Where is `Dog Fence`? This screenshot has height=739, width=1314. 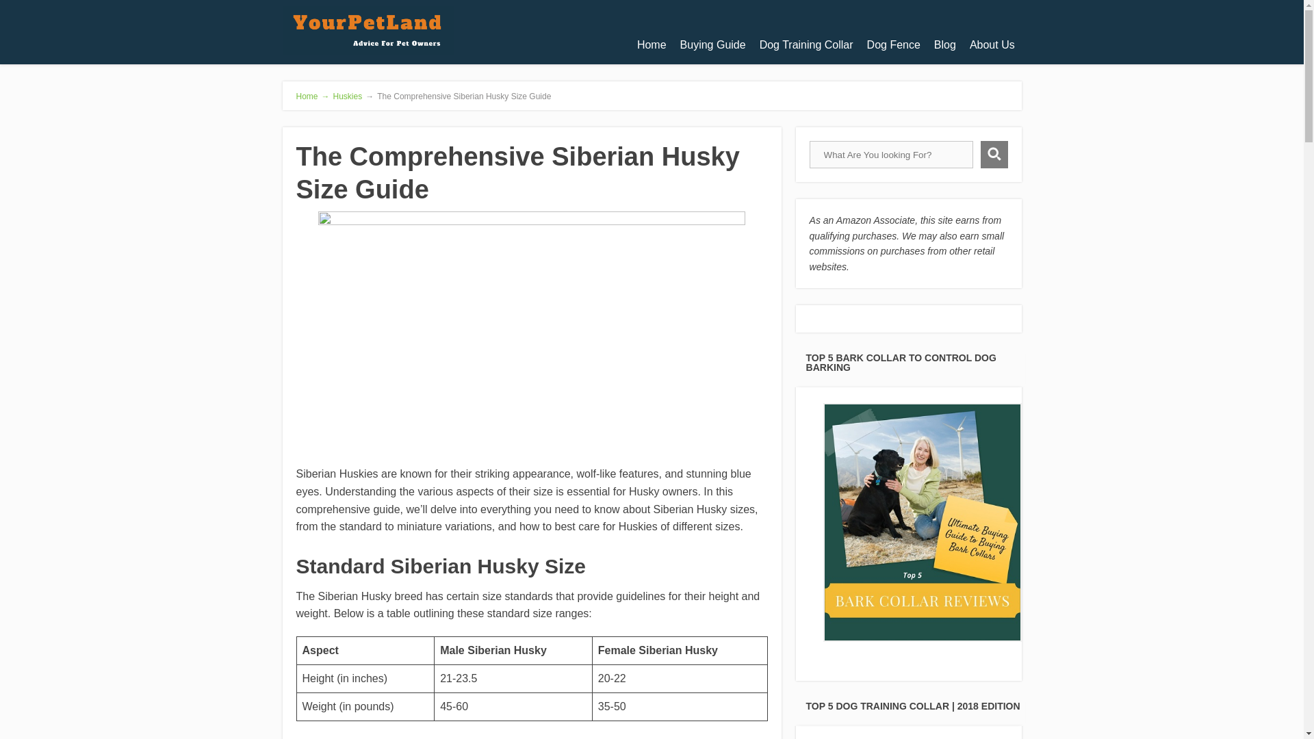 Dog Fence is located at coordinates (894, 45).